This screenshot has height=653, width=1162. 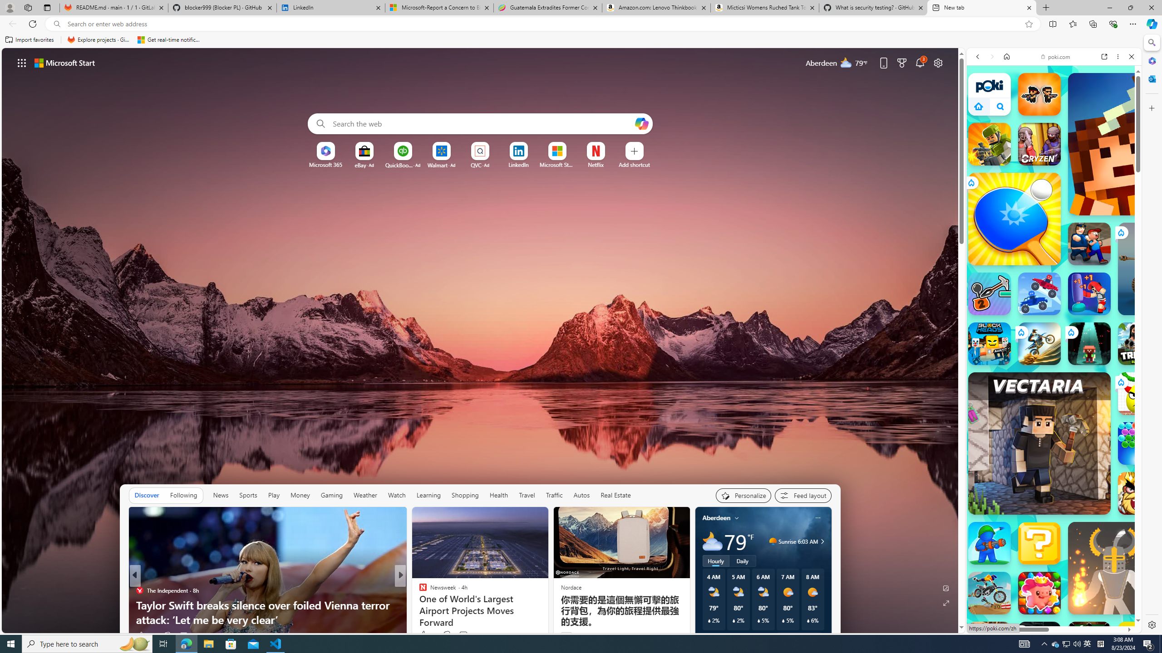 I want to click on Hills of Steel, so click(x=1009, y=433).